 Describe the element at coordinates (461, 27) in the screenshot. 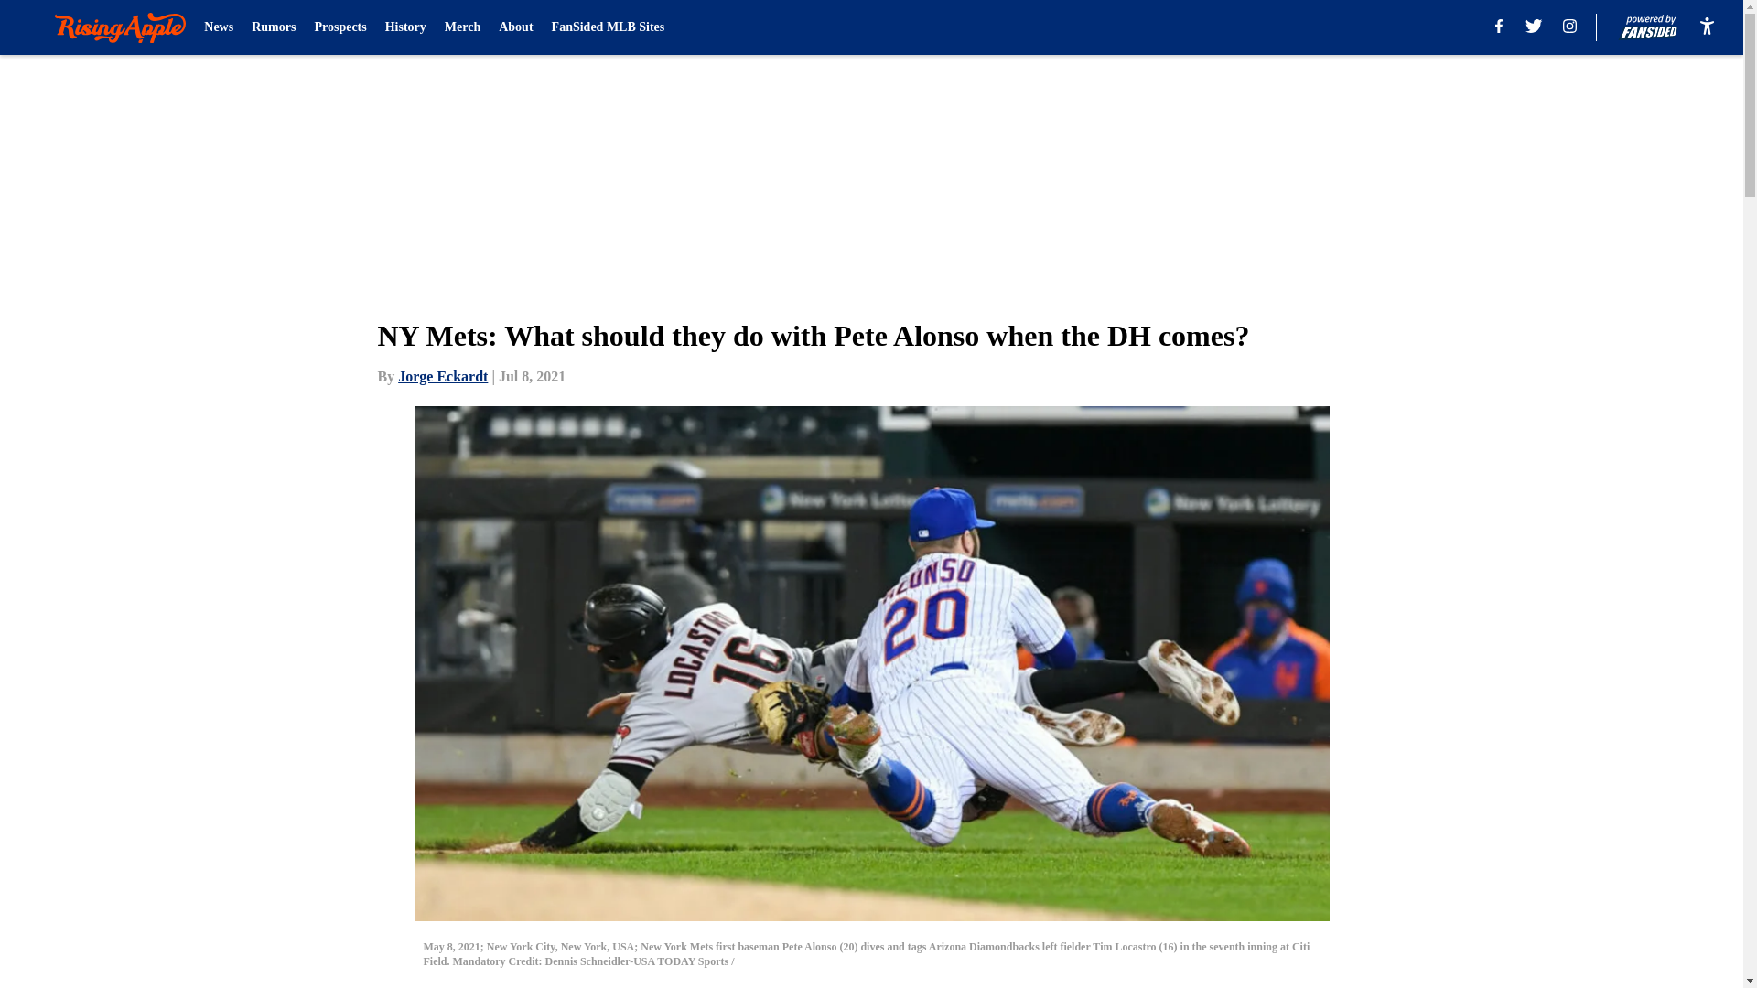

I see `Merch` at that location.